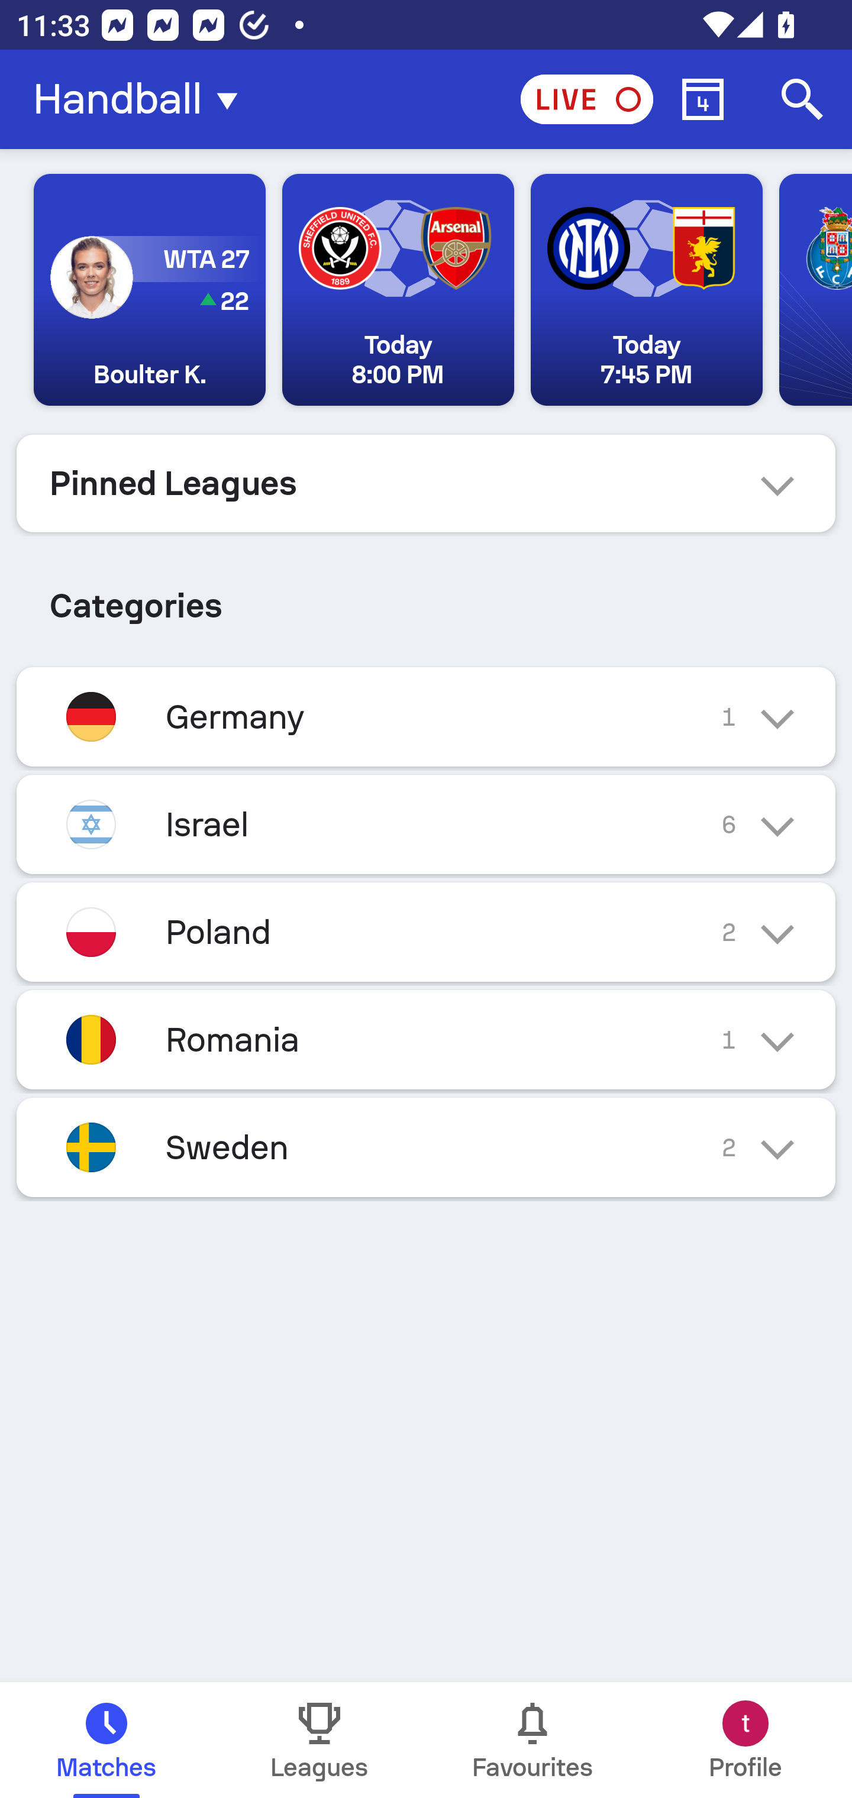  I want to click on Handball, so click(142, 99).